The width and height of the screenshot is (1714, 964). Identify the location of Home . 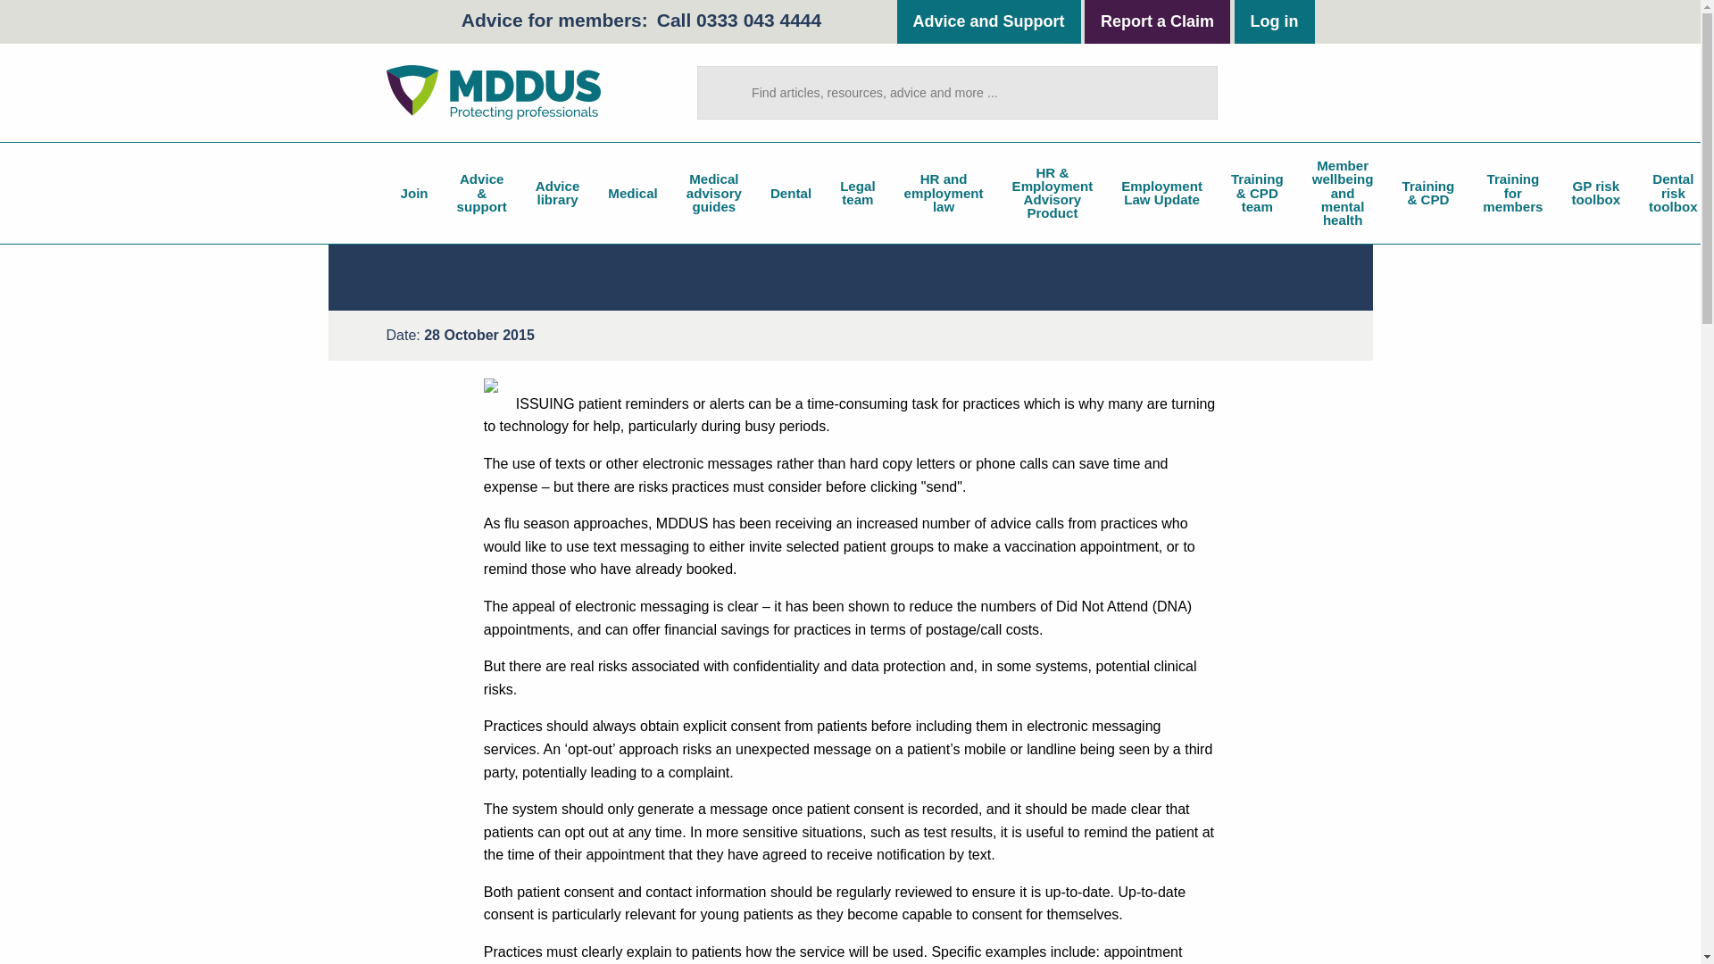
(493, 92).